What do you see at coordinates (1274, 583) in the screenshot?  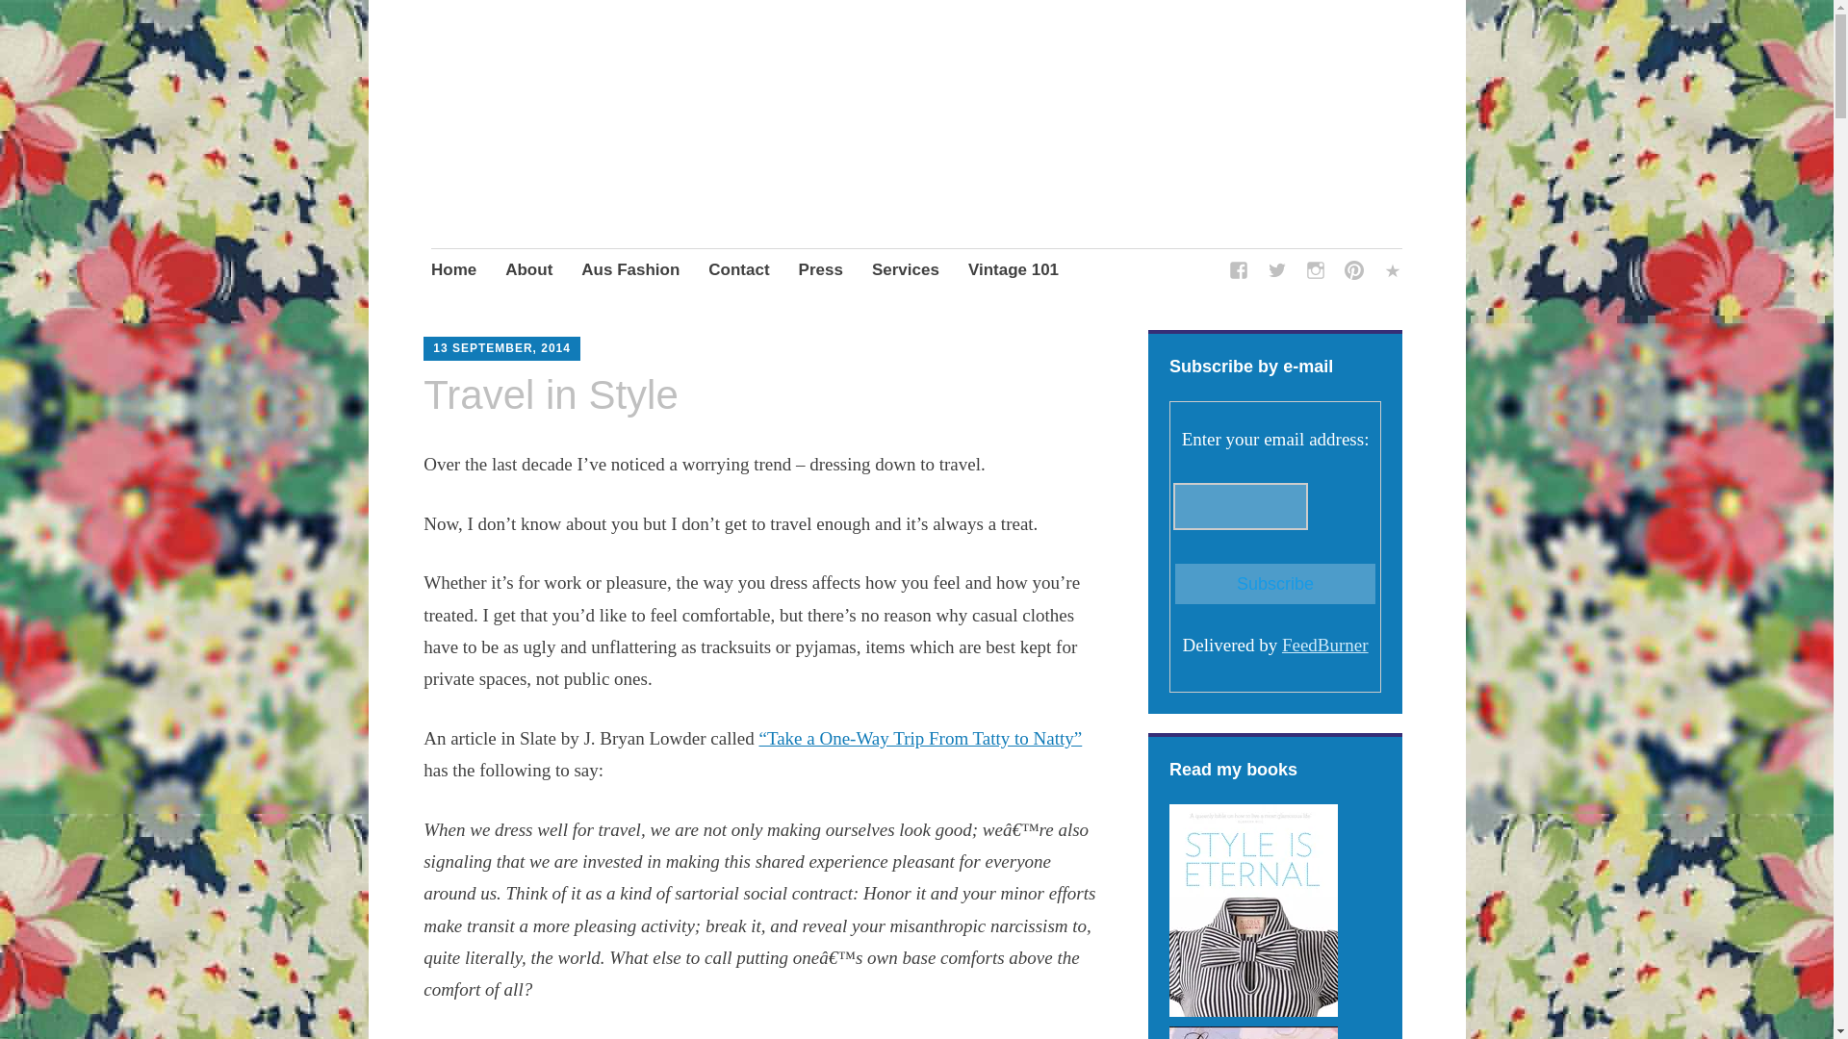 I see `Subscribe` at bounding box center [1274, 583].